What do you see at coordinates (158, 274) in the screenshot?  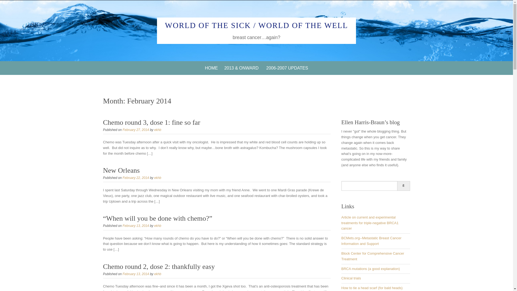 I see `ekhb` at bounding box center [158, 274].